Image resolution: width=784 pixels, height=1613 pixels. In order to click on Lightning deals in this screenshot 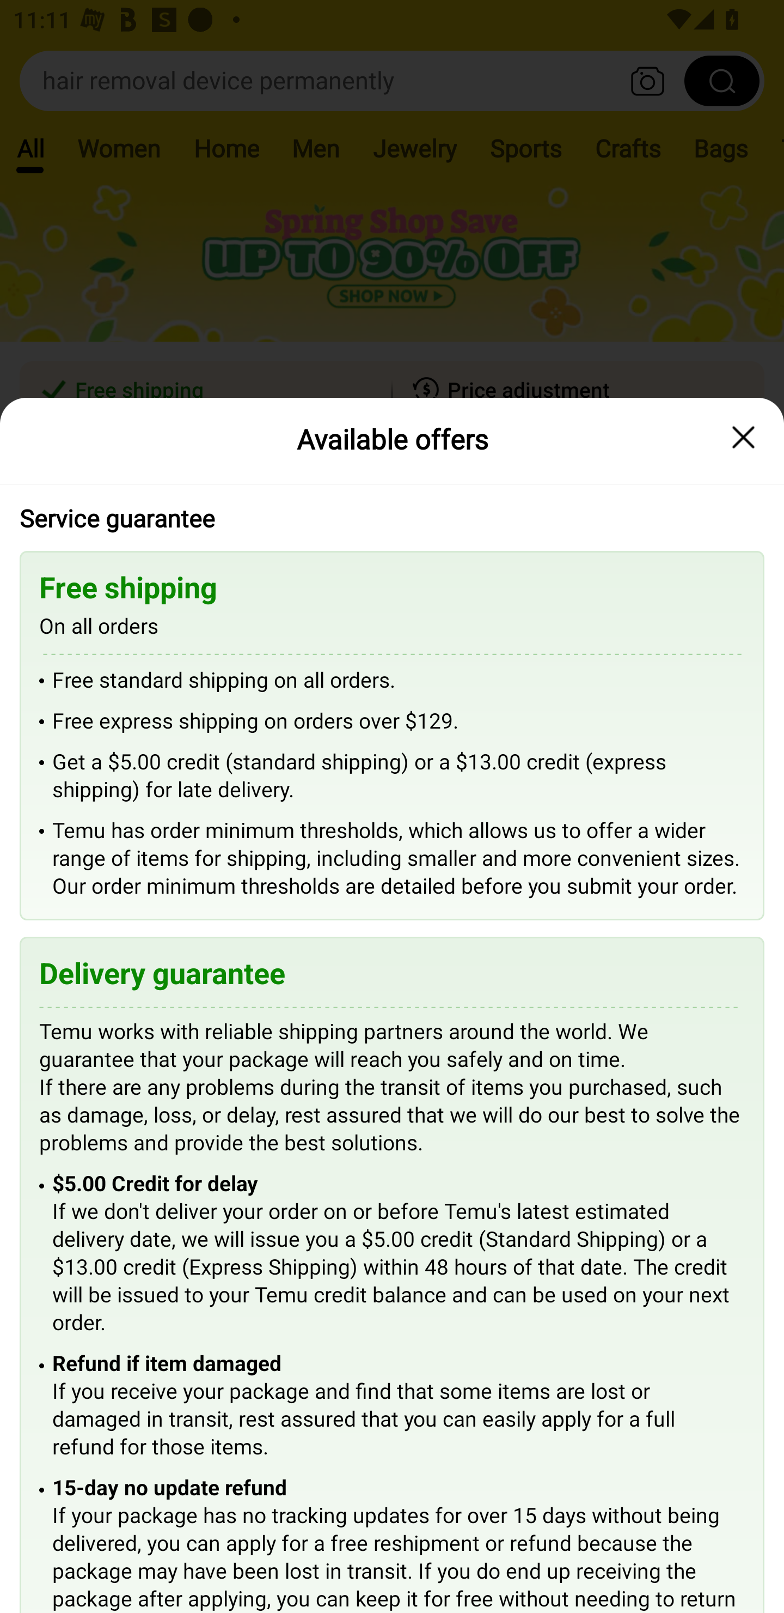, I will do `click(390, 539)`.